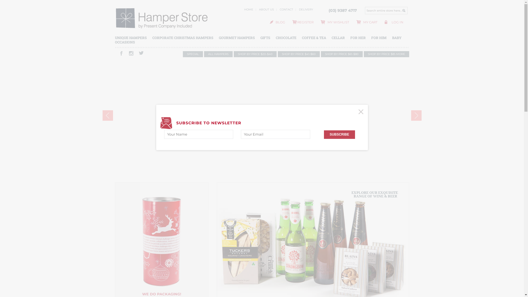 The image size is (528, 297). Describe the element at coordinates (125, 42) in the screenshot. I see `OCCASIONS` at that location.